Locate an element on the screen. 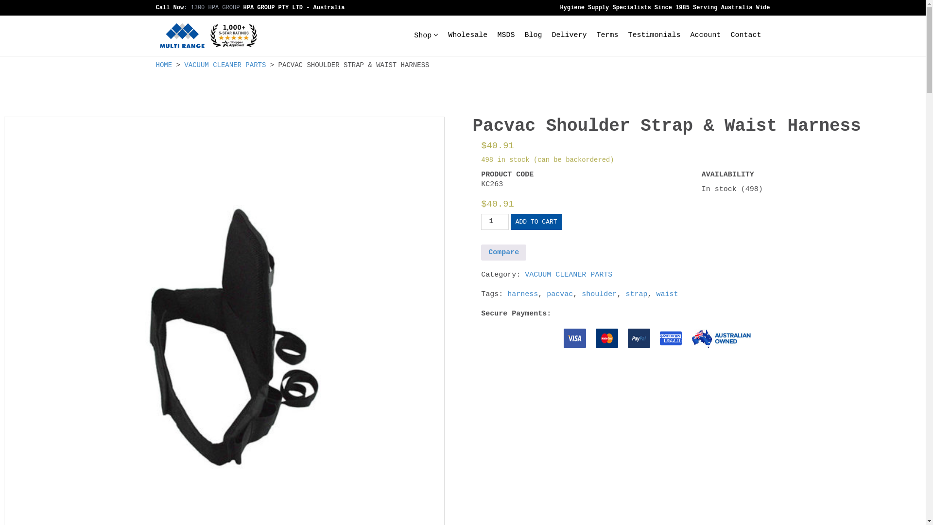 The width and height of the screenshot is (933, 525). Blog is located at coordinates (533, 35).